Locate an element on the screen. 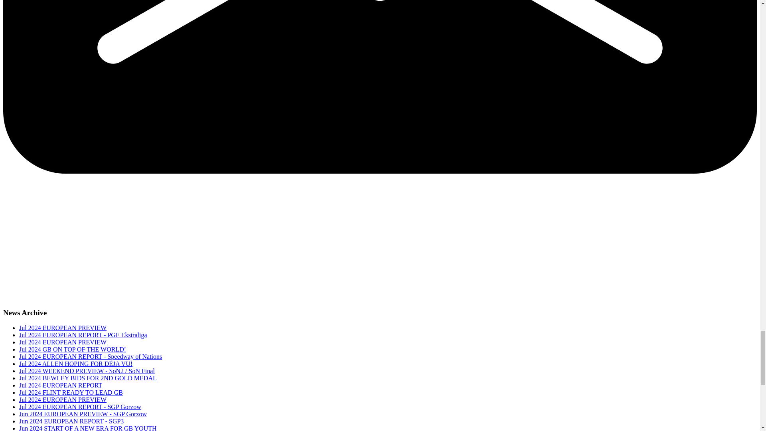 Image resolution: width=766 pixels, height=431 pixels. Jul 2024 EUROPEAN REPORT - SGP Gorzow is located at coordinates (80, 407).